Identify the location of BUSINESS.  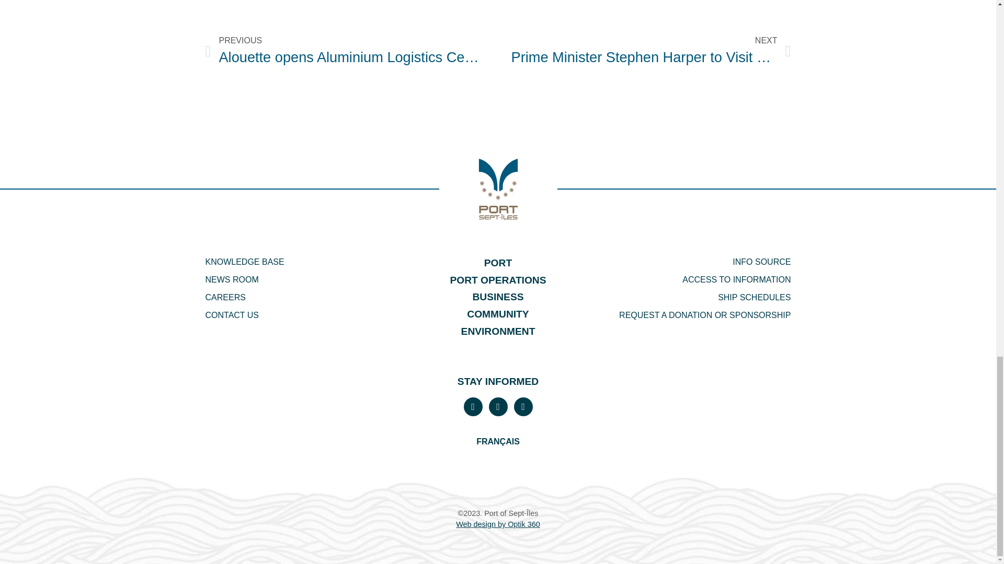
(299, 315).